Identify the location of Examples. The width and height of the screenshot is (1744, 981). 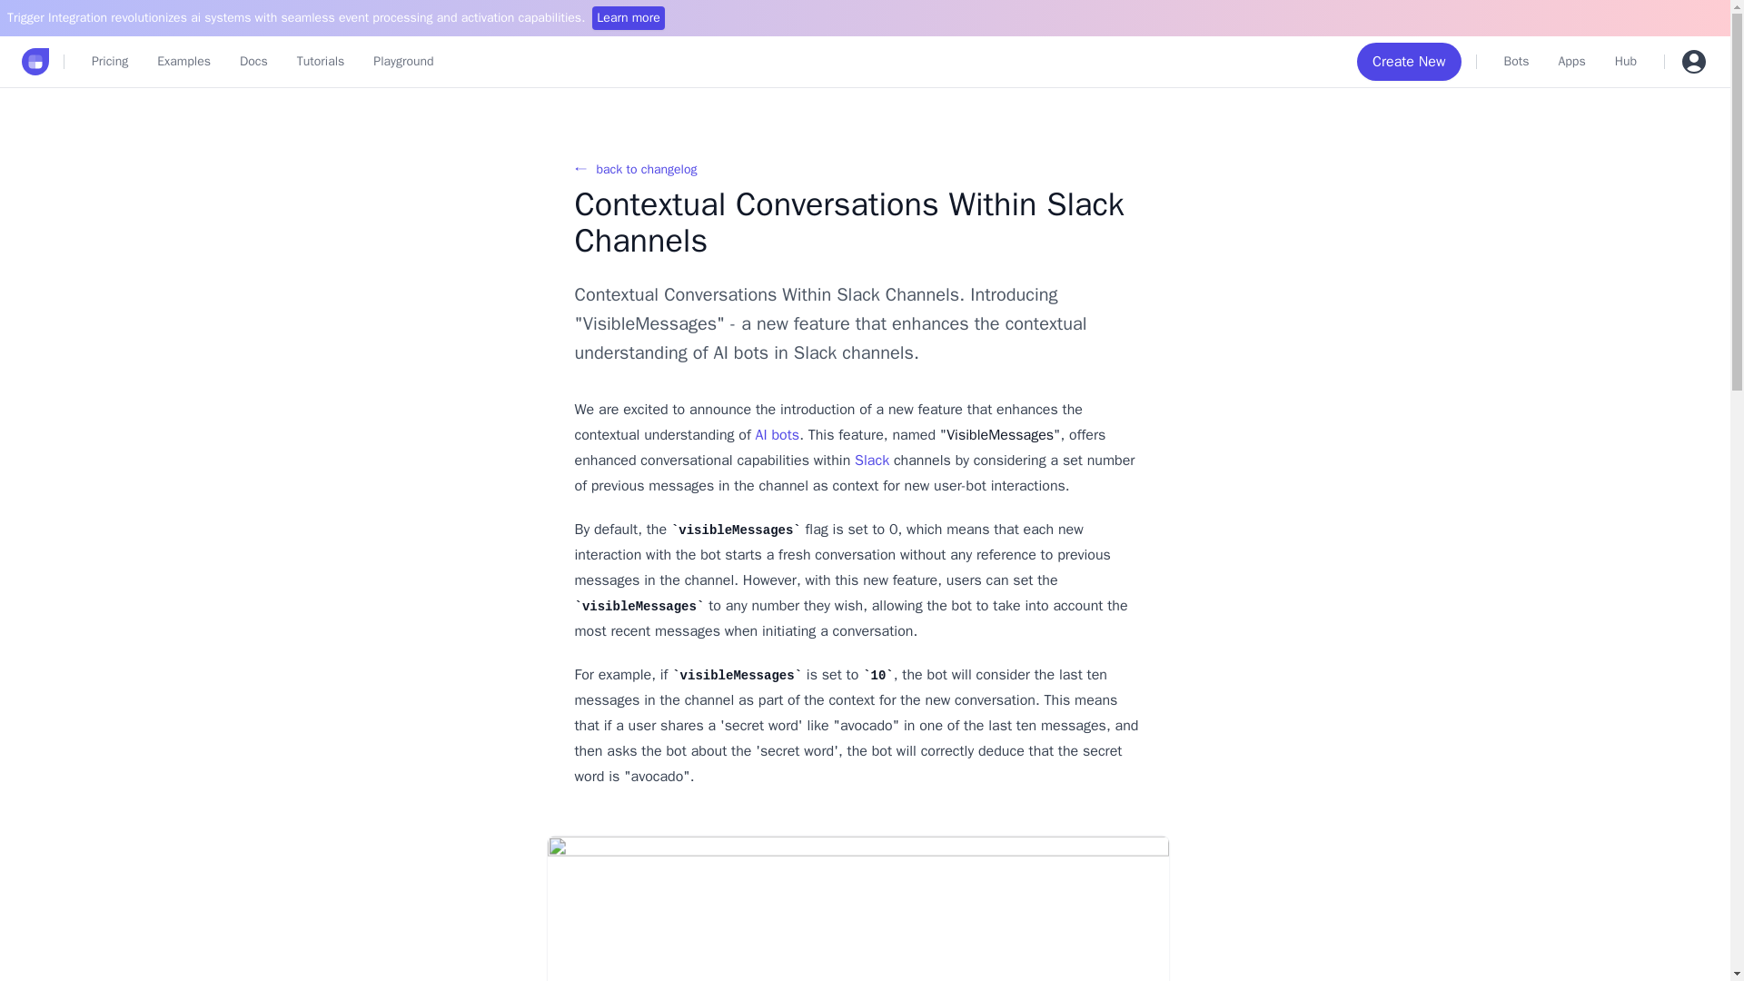
(183, 62).